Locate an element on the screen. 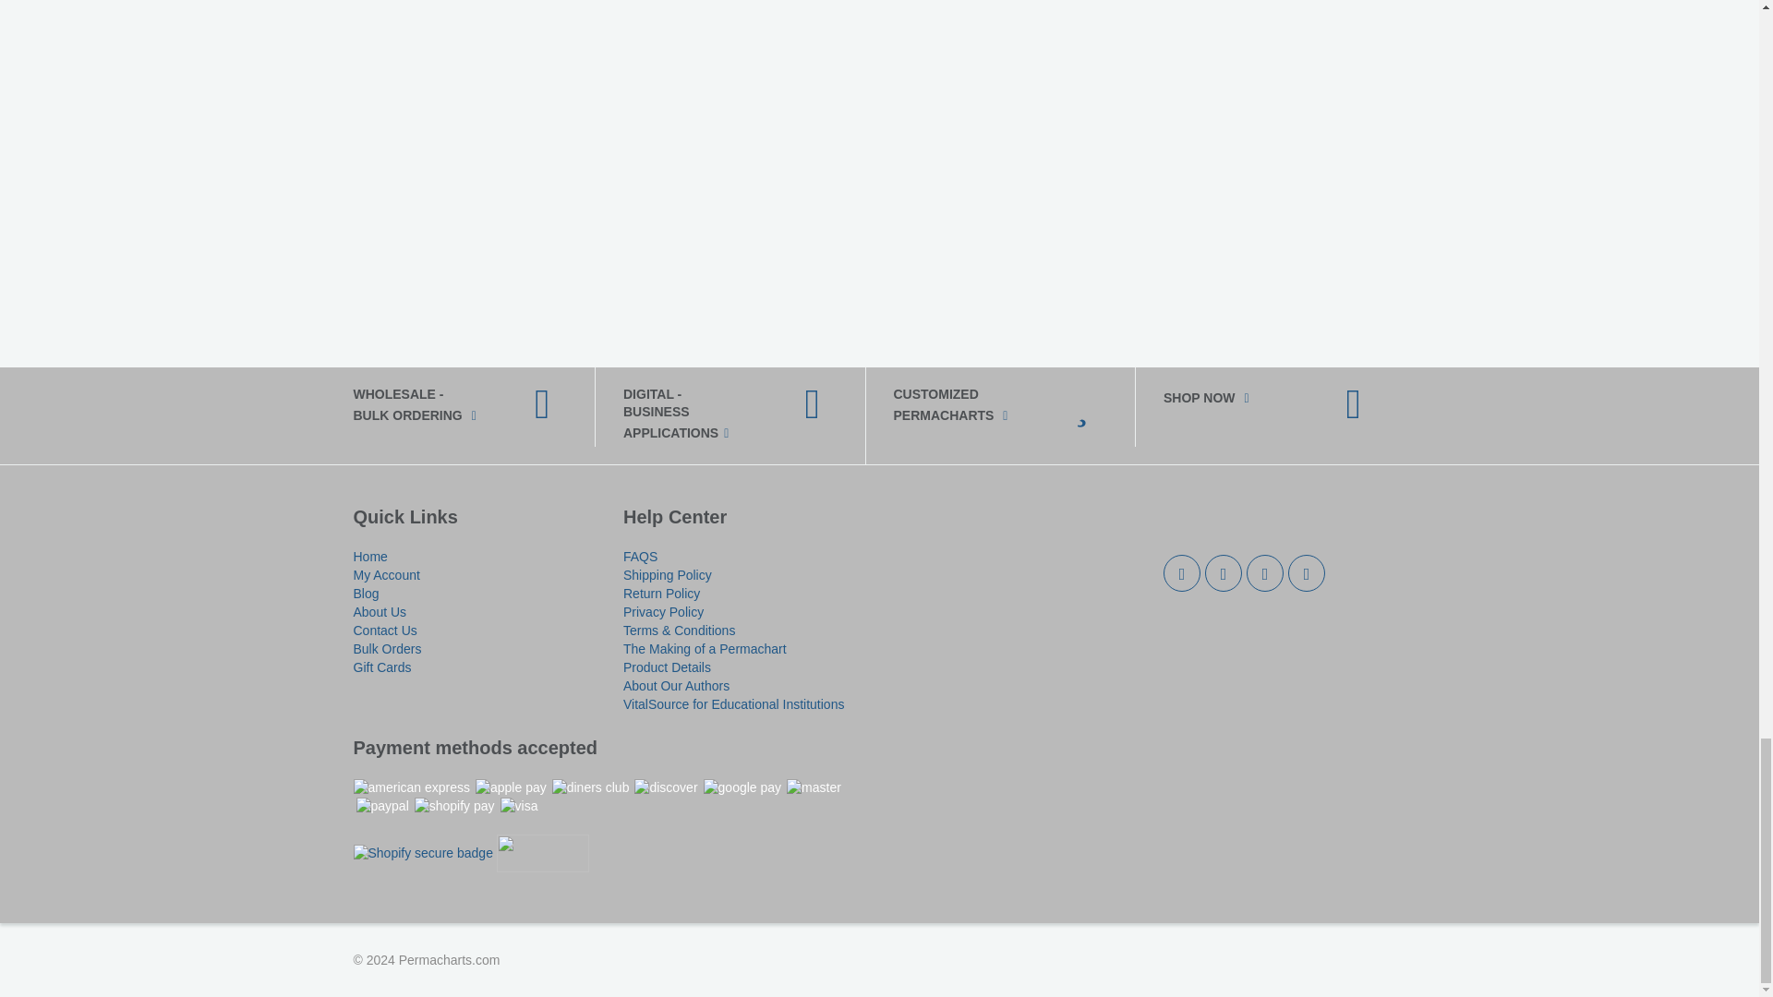 The width and height of the screenshot is (1773, 997). Facebook is located at coordinates (1224, 572).